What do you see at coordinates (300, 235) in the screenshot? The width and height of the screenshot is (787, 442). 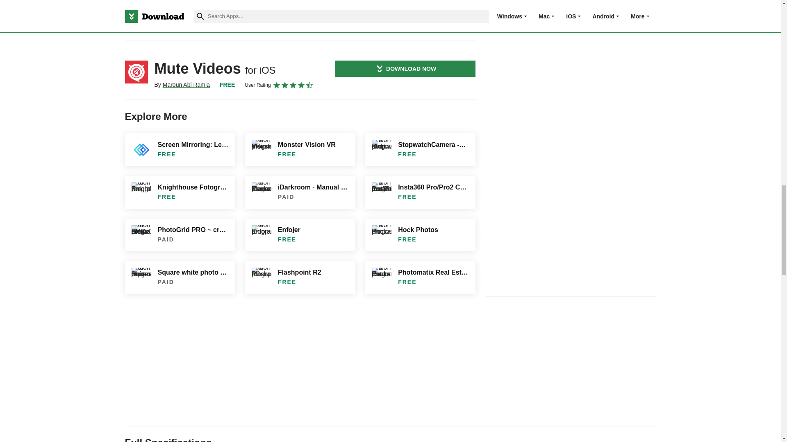 I see `Enfojer` at bounding box center [300, 235].